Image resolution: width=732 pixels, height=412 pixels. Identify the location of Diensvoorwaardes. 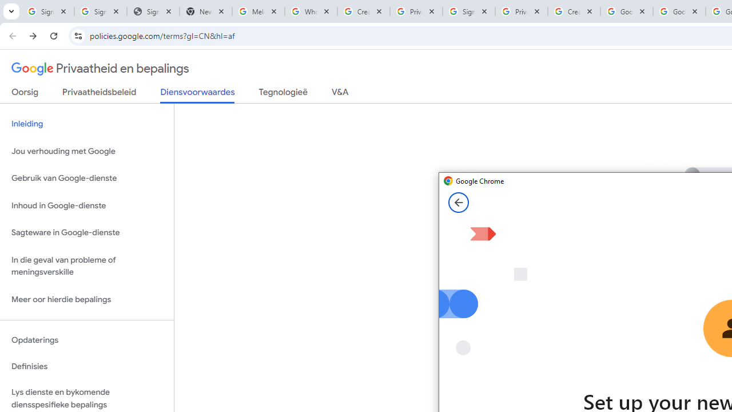
(197, 95).